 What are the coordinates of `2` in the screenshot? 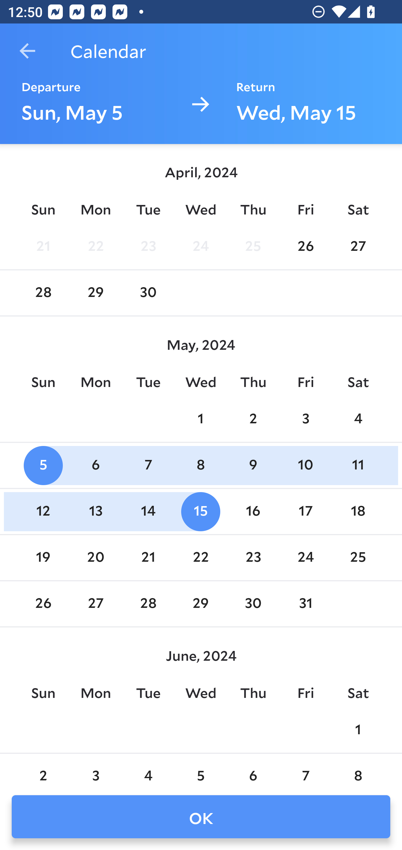 It's located at (253, 419).